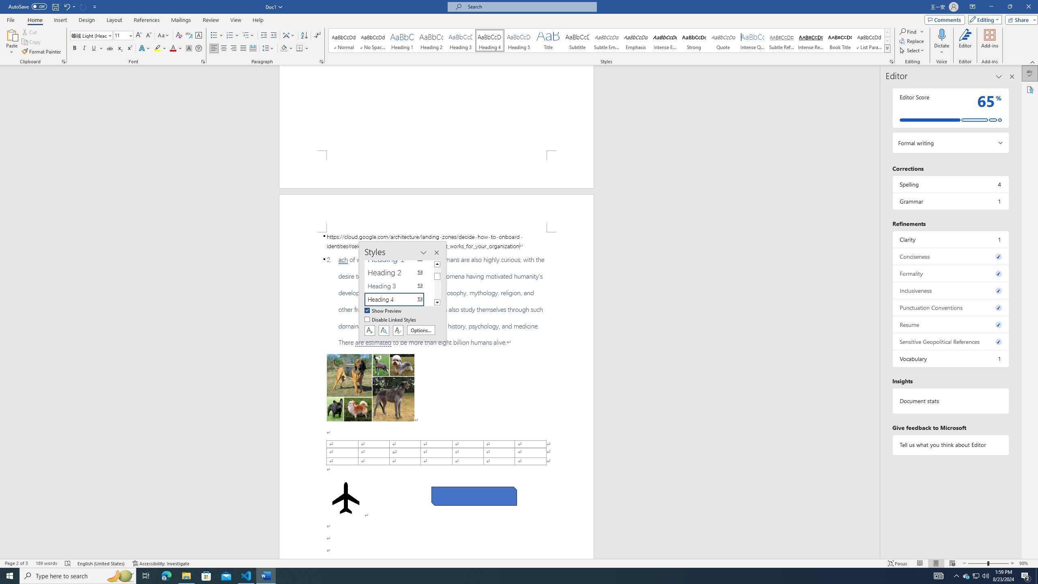 The width and height of the screenshot is (1038, 584). Describe the element at coordinates (950, 359) in the screenshot. I see `Vocabulary, 1 issue. Press space or enter to review items.` at that location.